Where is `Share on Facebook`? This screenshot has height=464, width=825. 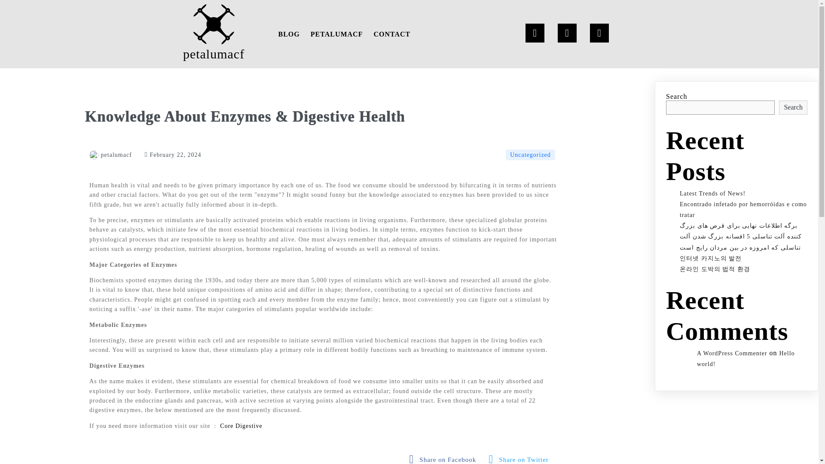 Share on Facebook is located at coordinates (445, 458).